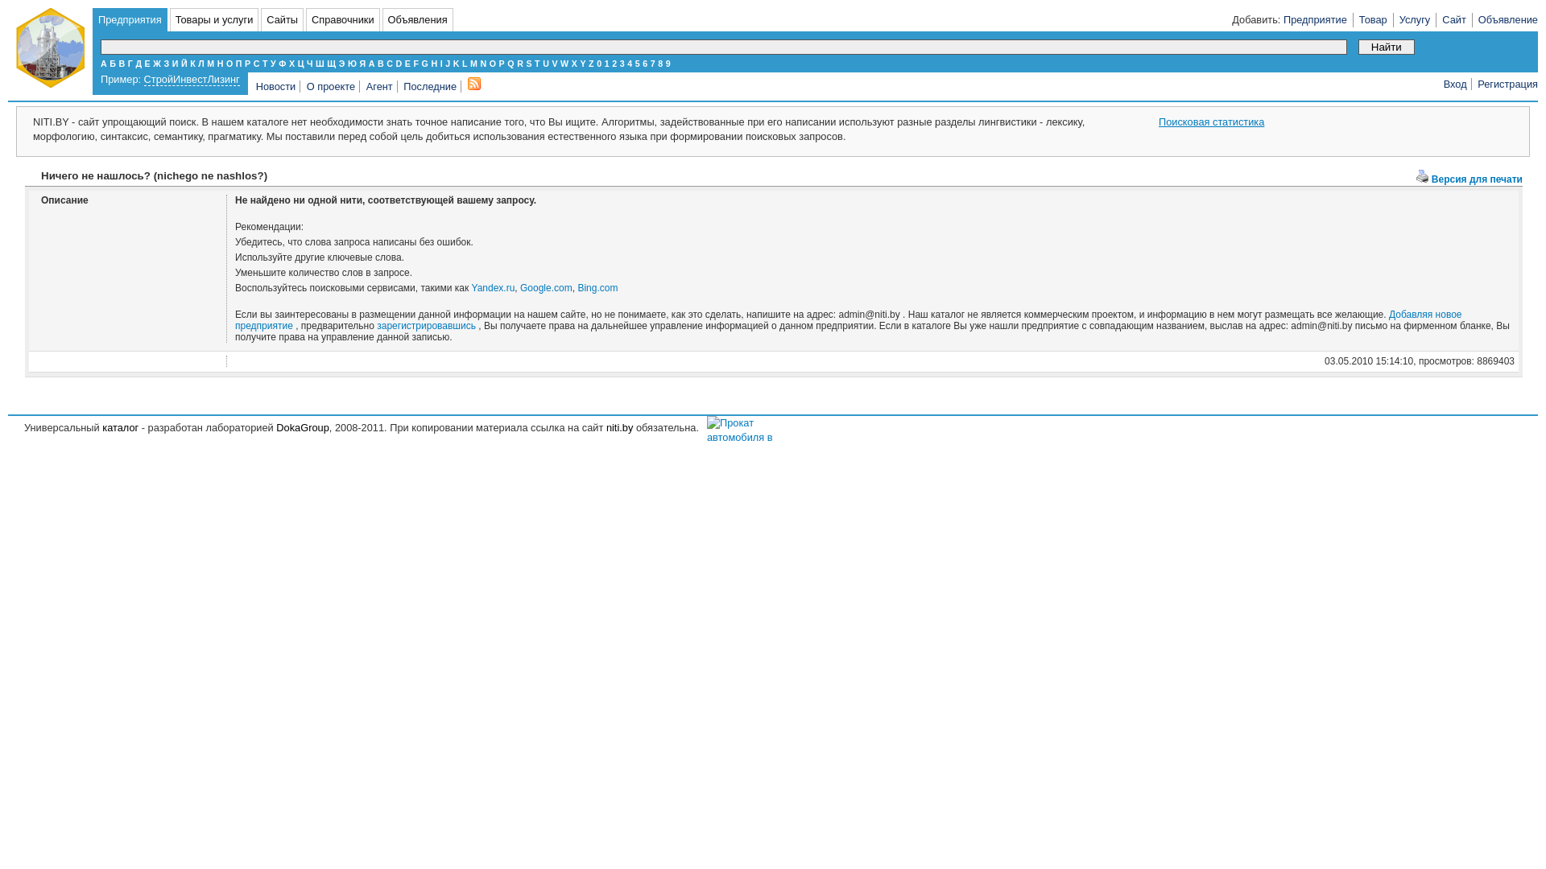 This screenshot has height=869, width=1546. What do you see at coordinates (554, 64) in the screenshot?
I see `V` at bounding box center [554, 64].